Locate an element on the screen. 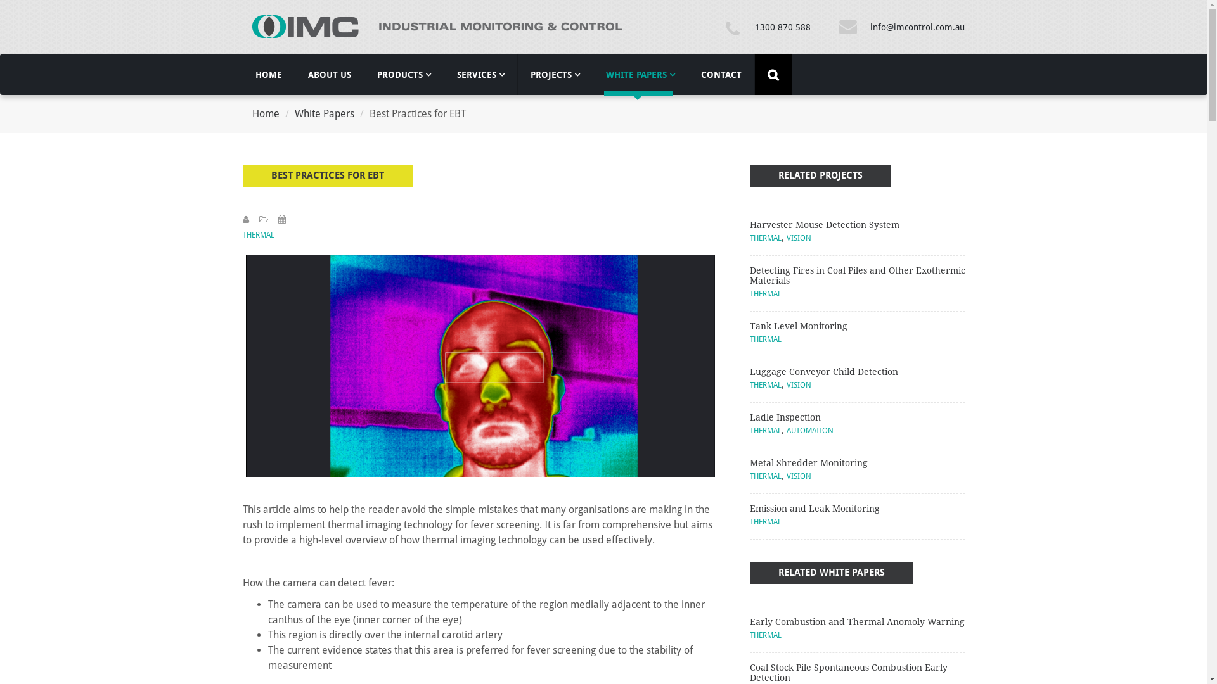 The width and height of the screenshot is (1217, 684). info@imcontrol.com.au is located at coordinates (918, 27).